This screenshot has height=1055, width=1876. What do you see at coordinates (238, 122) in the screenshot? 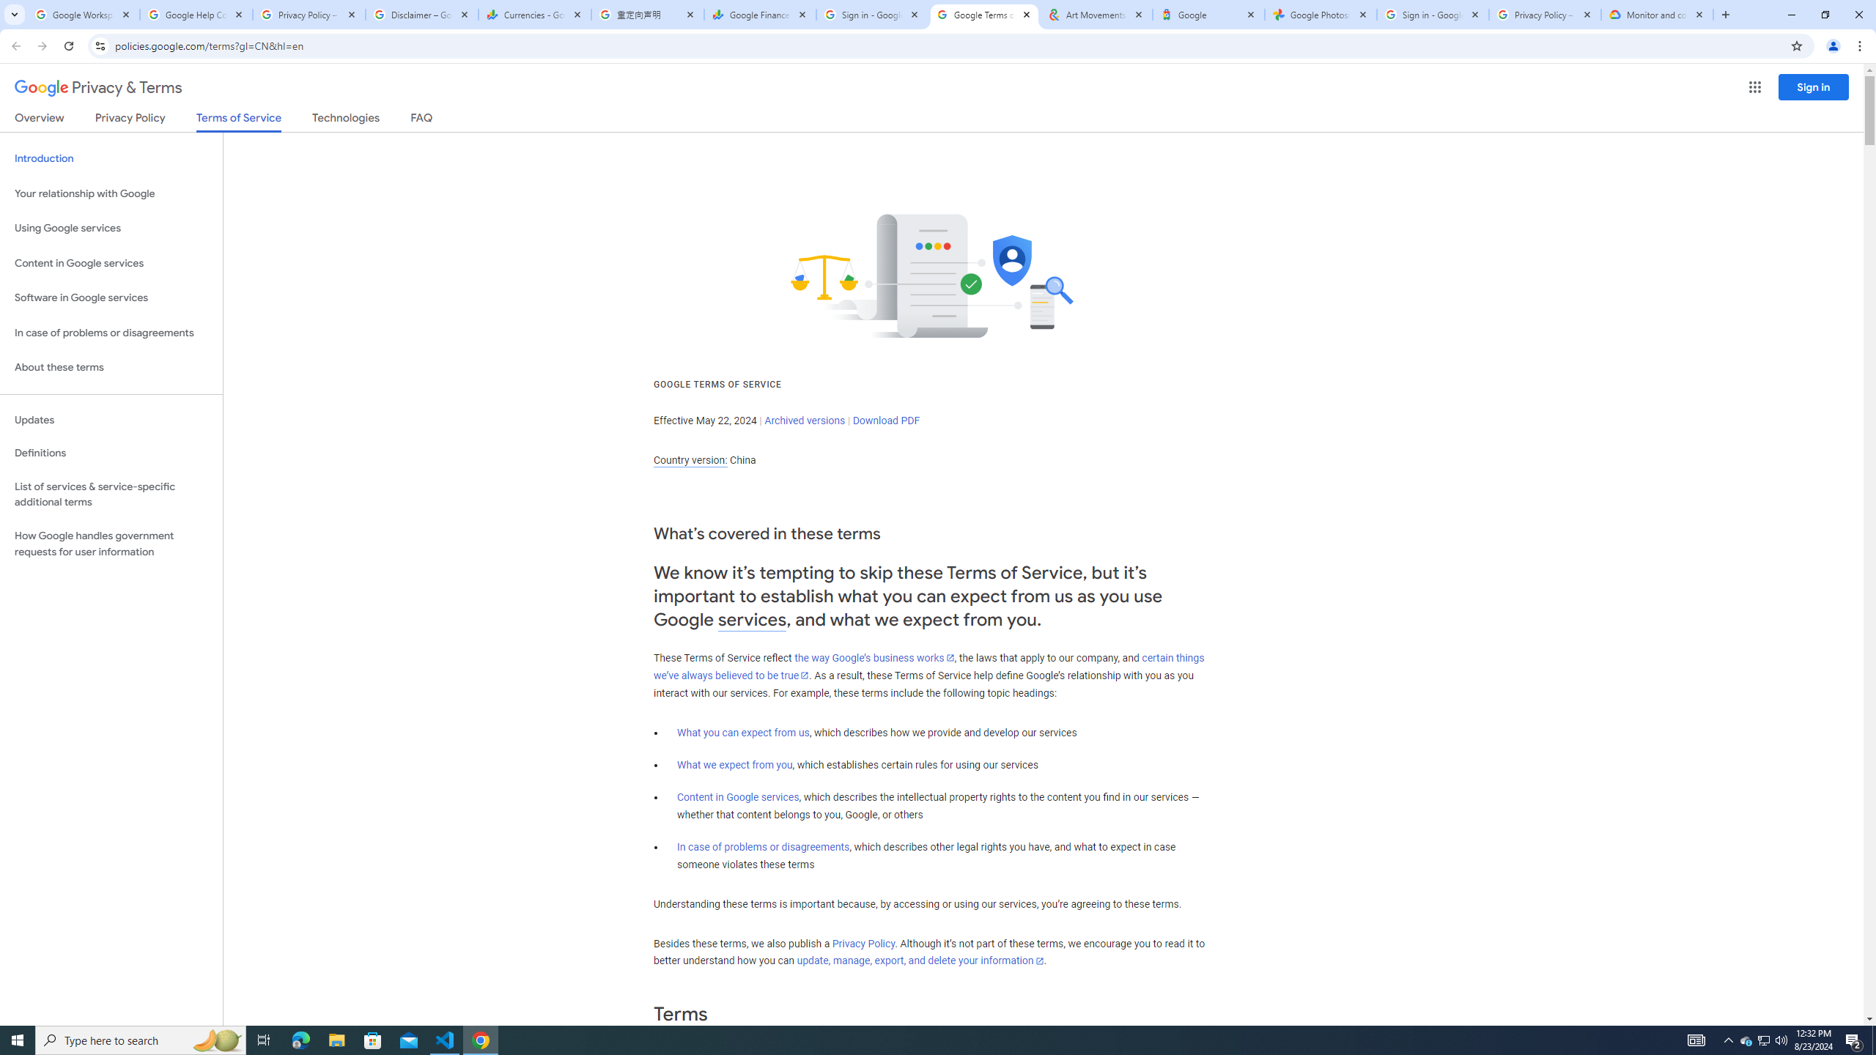
I see `Terms of Service` at bounding box center [238, 122].